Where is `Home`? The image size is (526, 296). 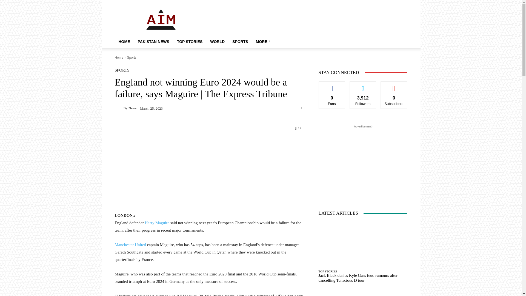 Home is located at coordinates (119, 58).